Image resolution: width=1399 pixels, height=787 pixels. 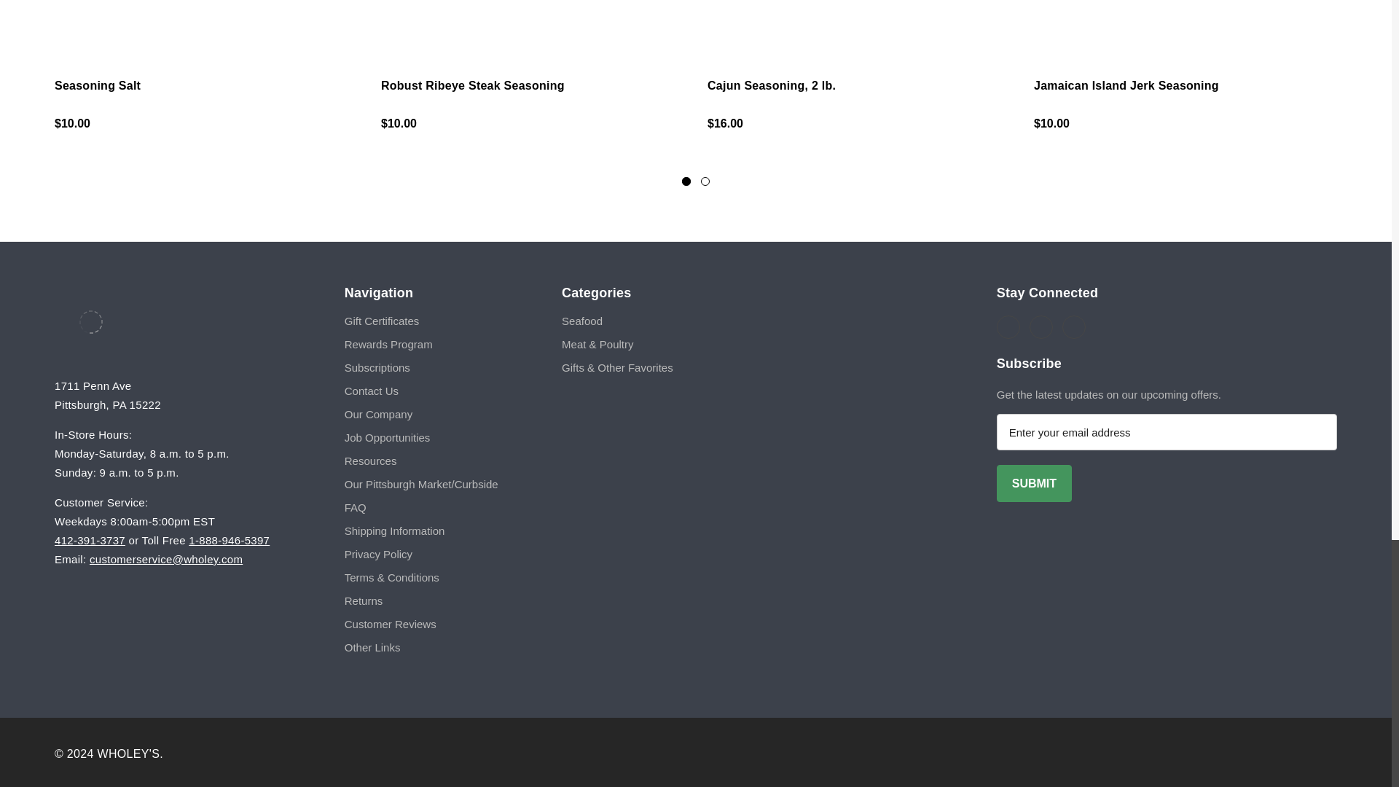 I want to click on Submit, so click(x=1033, y=484).